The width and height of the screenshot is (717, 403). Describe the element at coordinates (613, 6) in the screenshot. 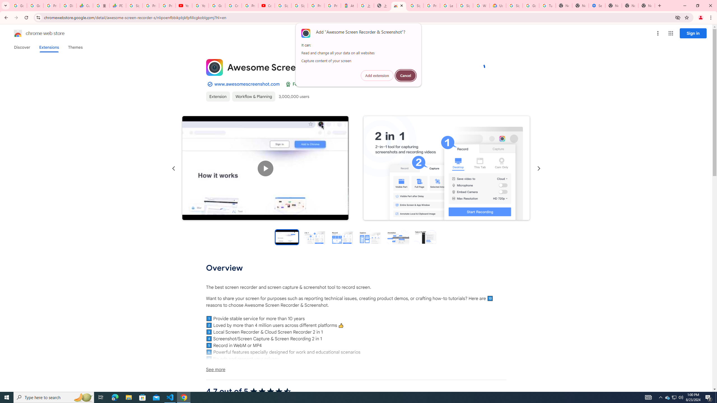

I see `Action Center, 2 new notifications` at that location.